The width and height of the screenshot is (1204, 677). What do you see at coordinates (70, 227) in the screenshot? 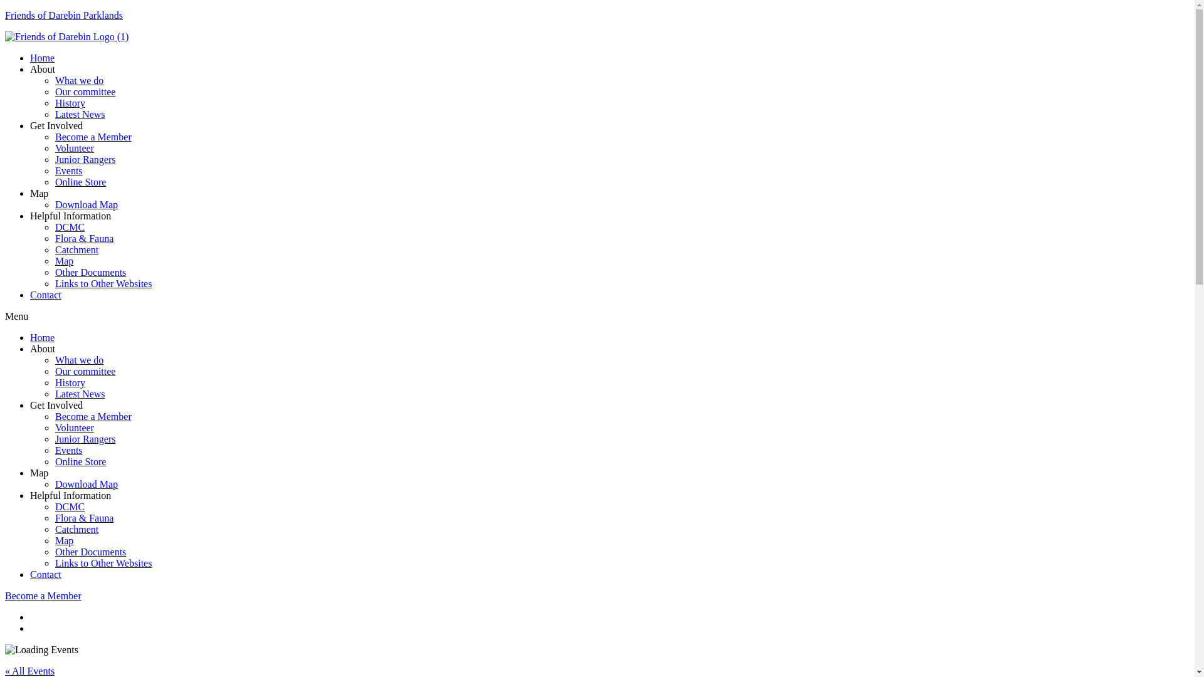
I see `DCMC` at bounding box center [70, 227].